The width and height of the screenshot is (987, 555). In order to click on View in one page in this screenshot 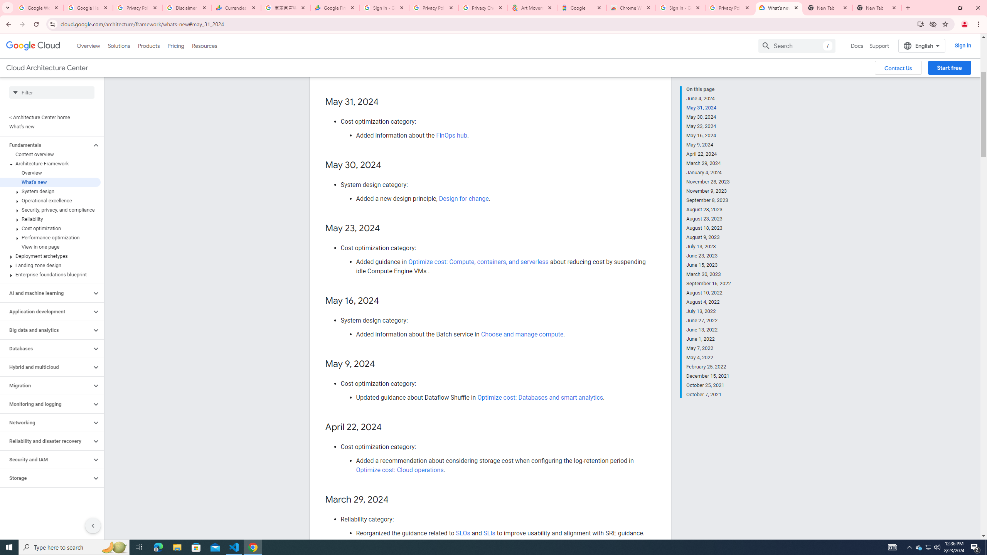, I will do `click(50, 247)`.